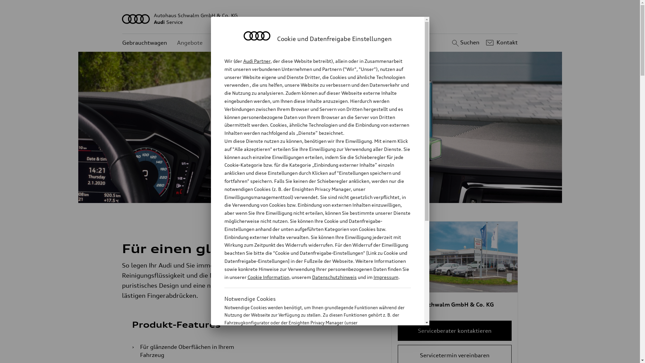 The image size is (645, 363). Describe the element at coordinates (320, 19) in the screenshot. I see `Autohaus Schwalm GmbH & Co. KG
AudiService` at that location.